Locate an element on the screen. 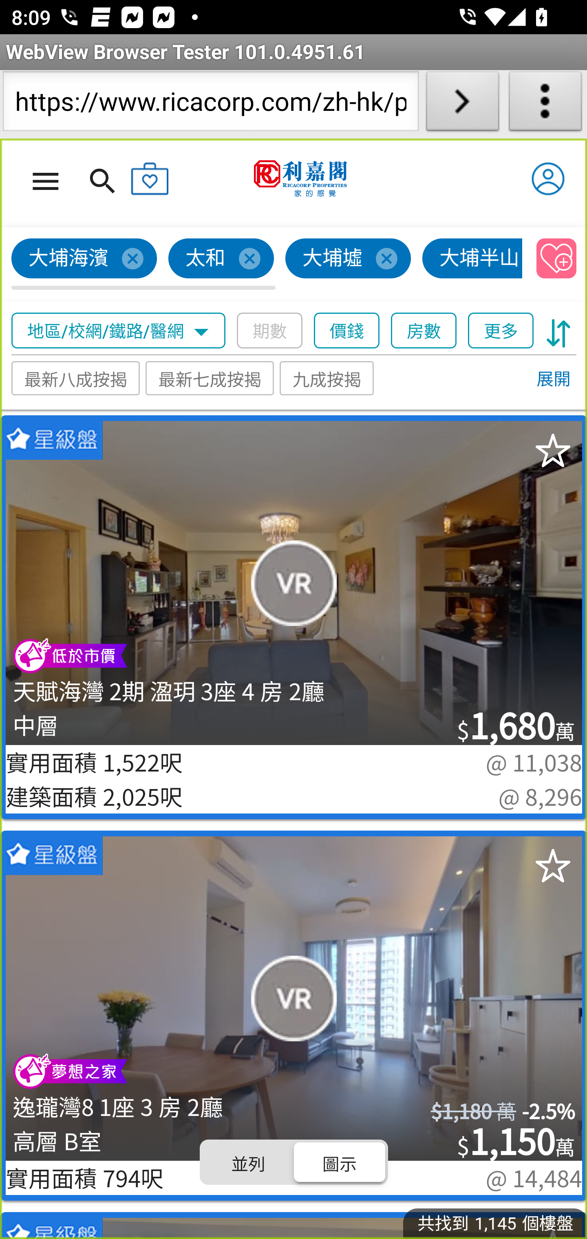 Image resolution: width=587 pixels, height=1239 pixels. Load URL is located at coordinates (462, 104).